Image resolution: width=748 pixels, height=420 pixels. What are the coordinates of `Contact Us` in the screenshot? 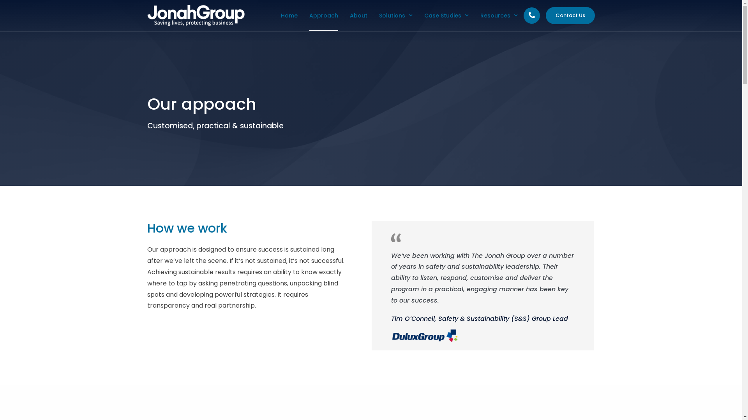 It's located at (570, 16).